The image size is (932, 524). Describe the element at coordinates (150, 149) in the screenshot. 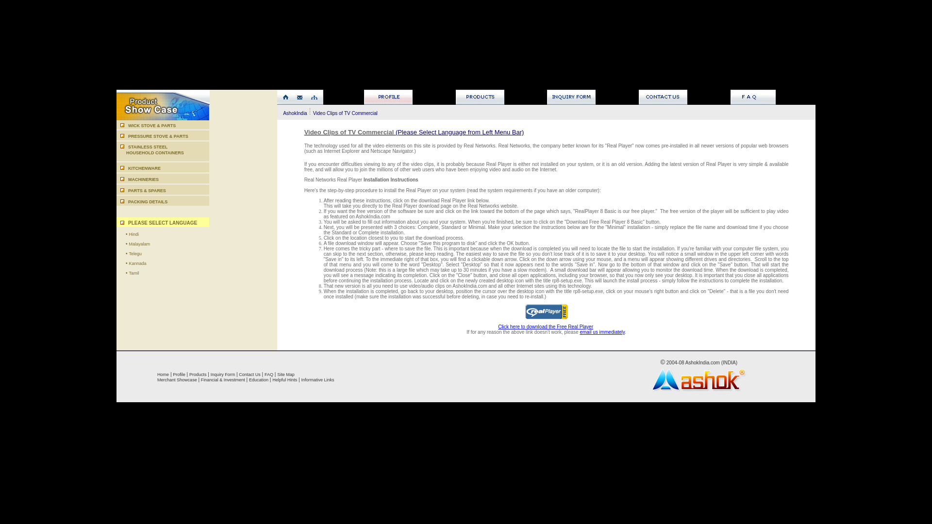

I see `Site Map` at that location.